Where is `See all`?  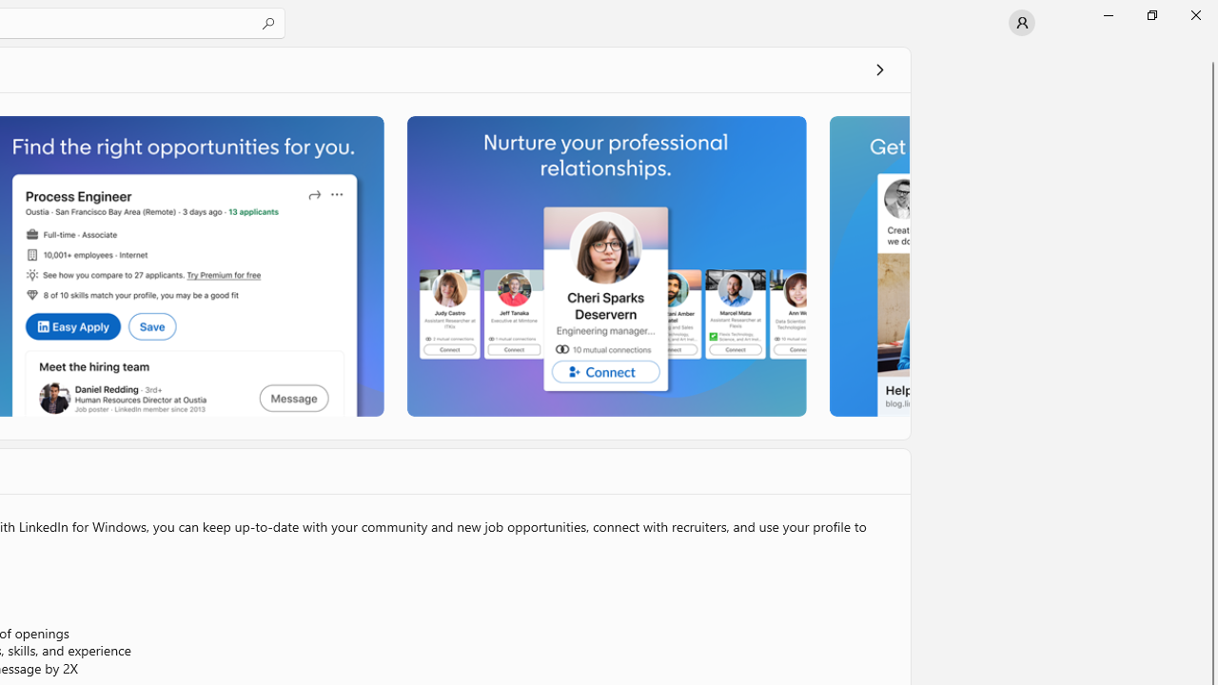 See all is located at coordinates (879, 68).